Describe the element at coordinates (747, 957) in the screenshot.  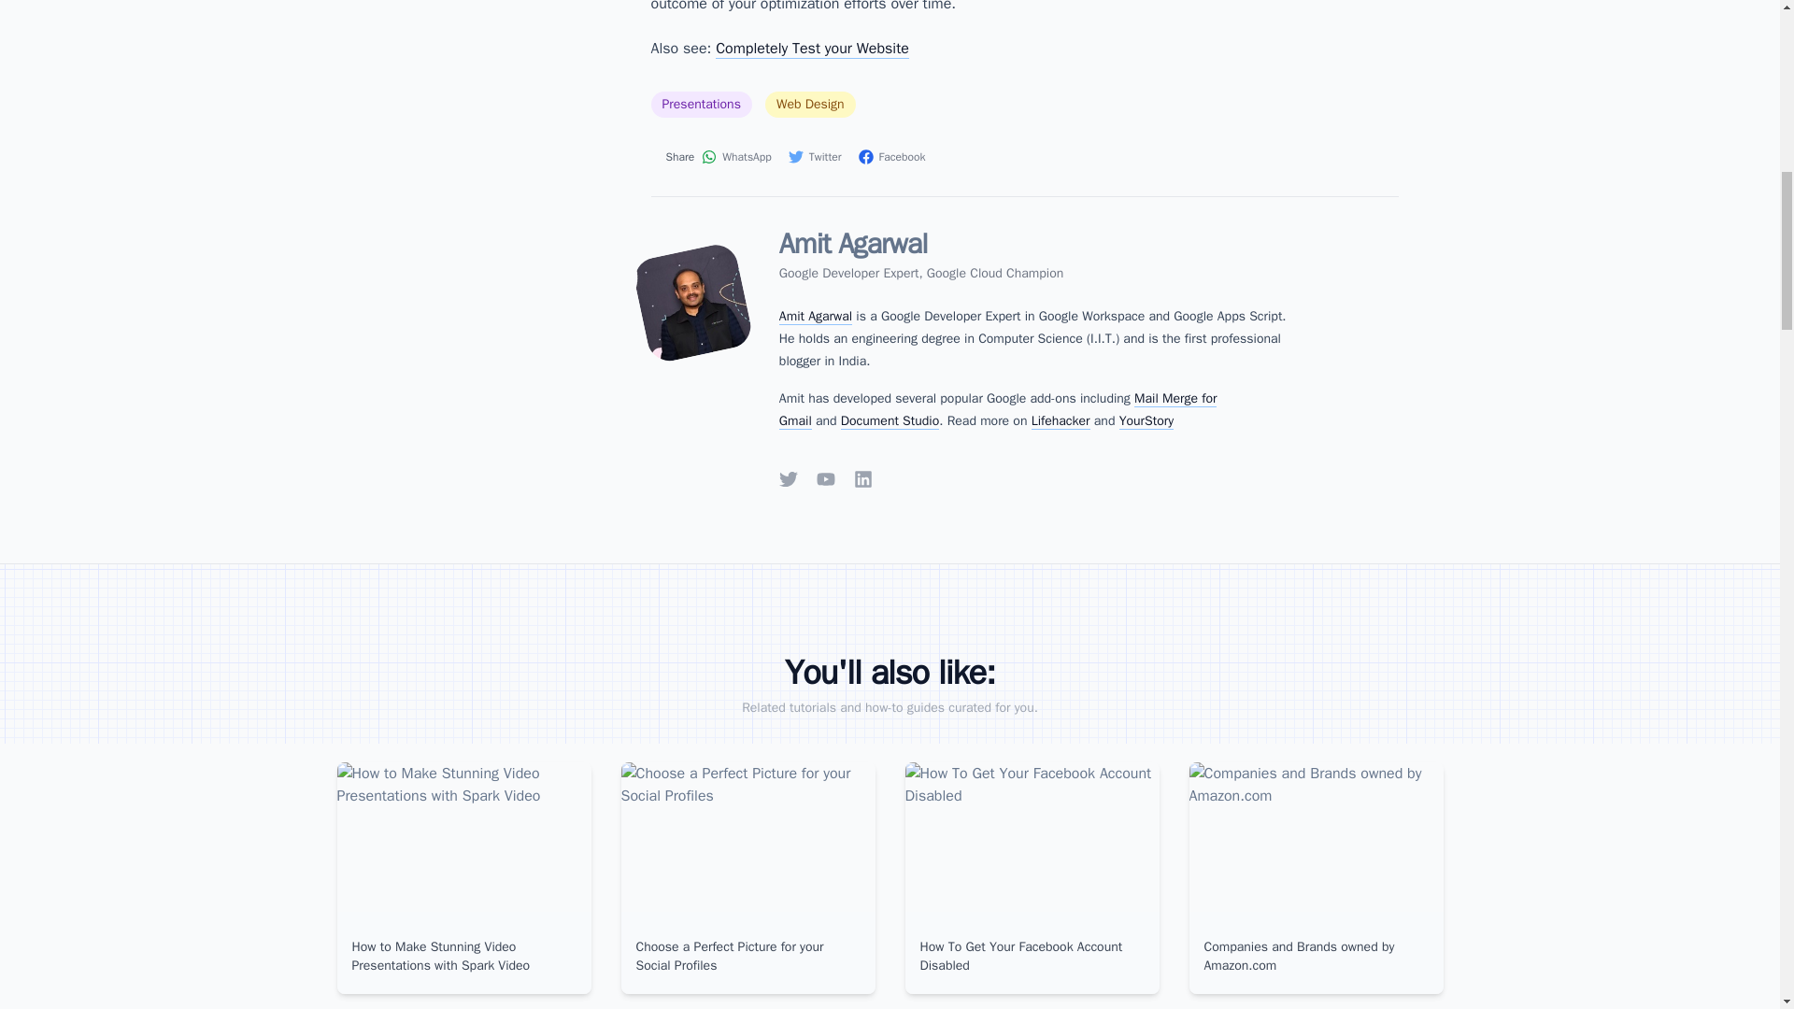
I see `Choose a Perfect Picture for your Social Profiles` at that location.